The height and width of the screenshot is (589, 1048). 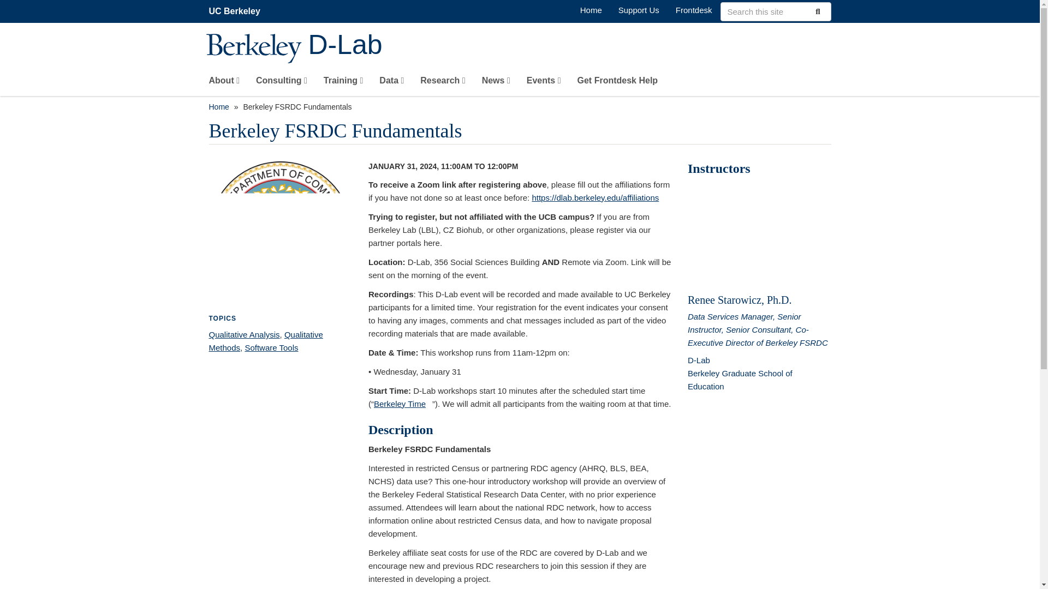 I want to click on Research, so click(x=442, y=83).